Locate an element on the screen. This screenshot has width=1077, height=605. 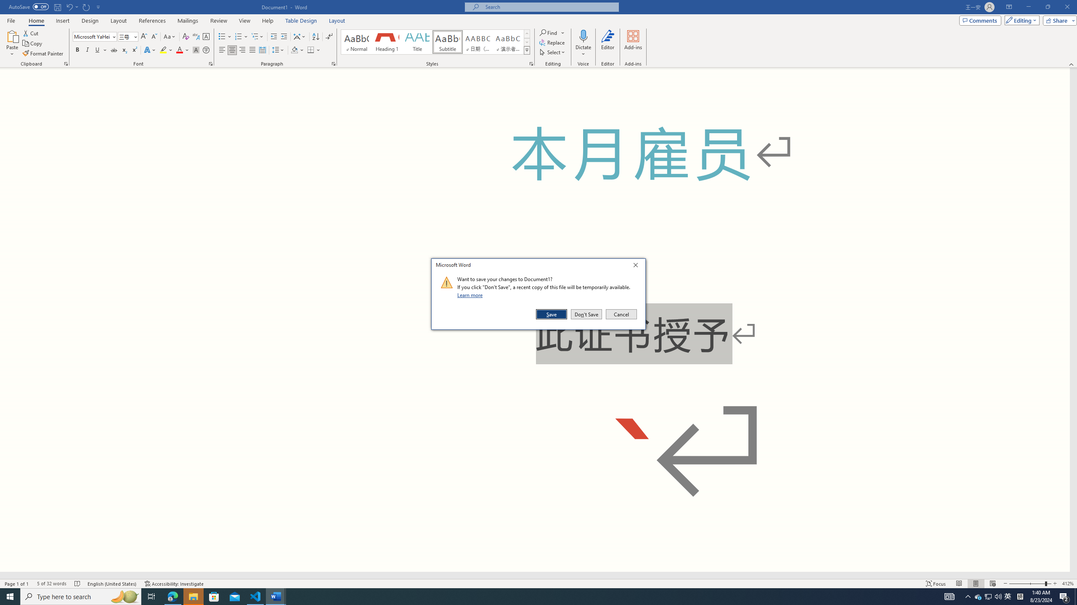
Row up is located at coordinates (527, 34).